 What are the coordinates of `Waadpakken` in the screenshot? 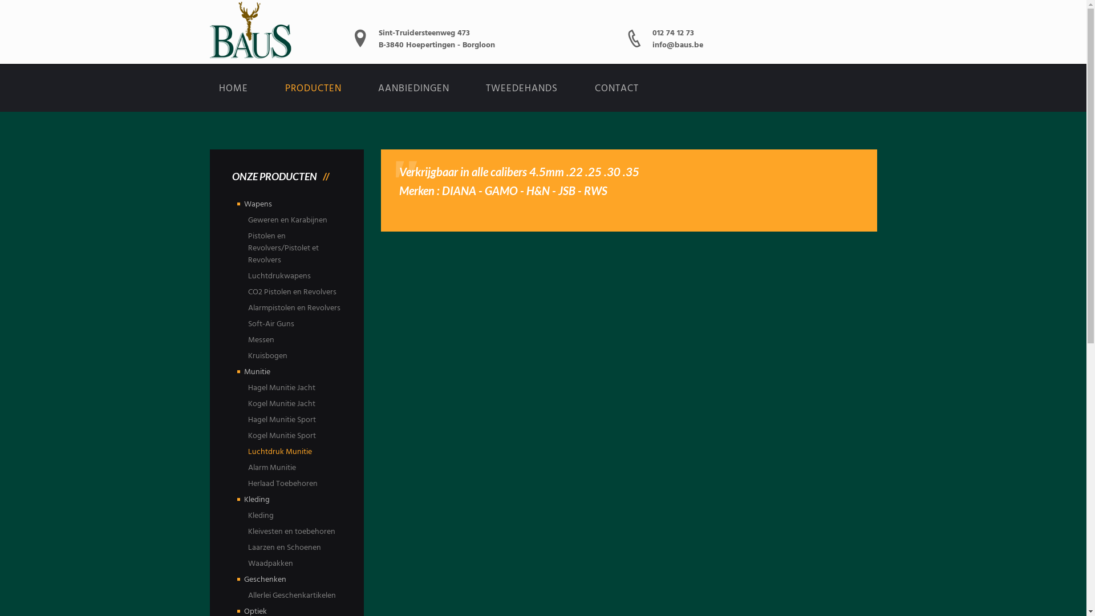 It's located at (270, 564).